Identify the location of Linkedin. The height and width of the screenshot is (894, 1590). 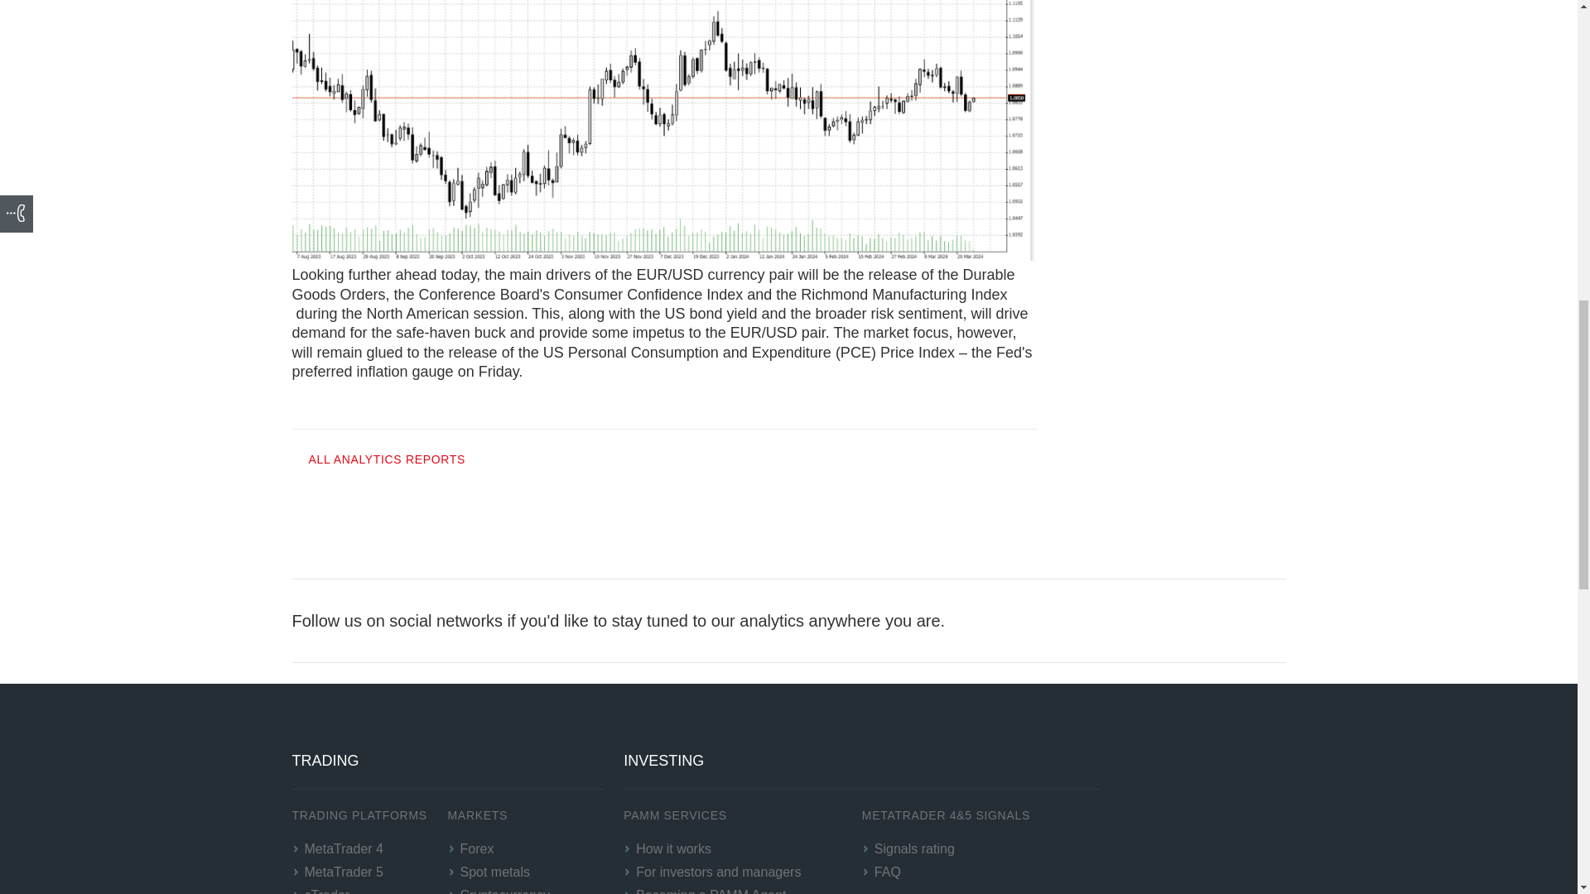
(1194, 621).